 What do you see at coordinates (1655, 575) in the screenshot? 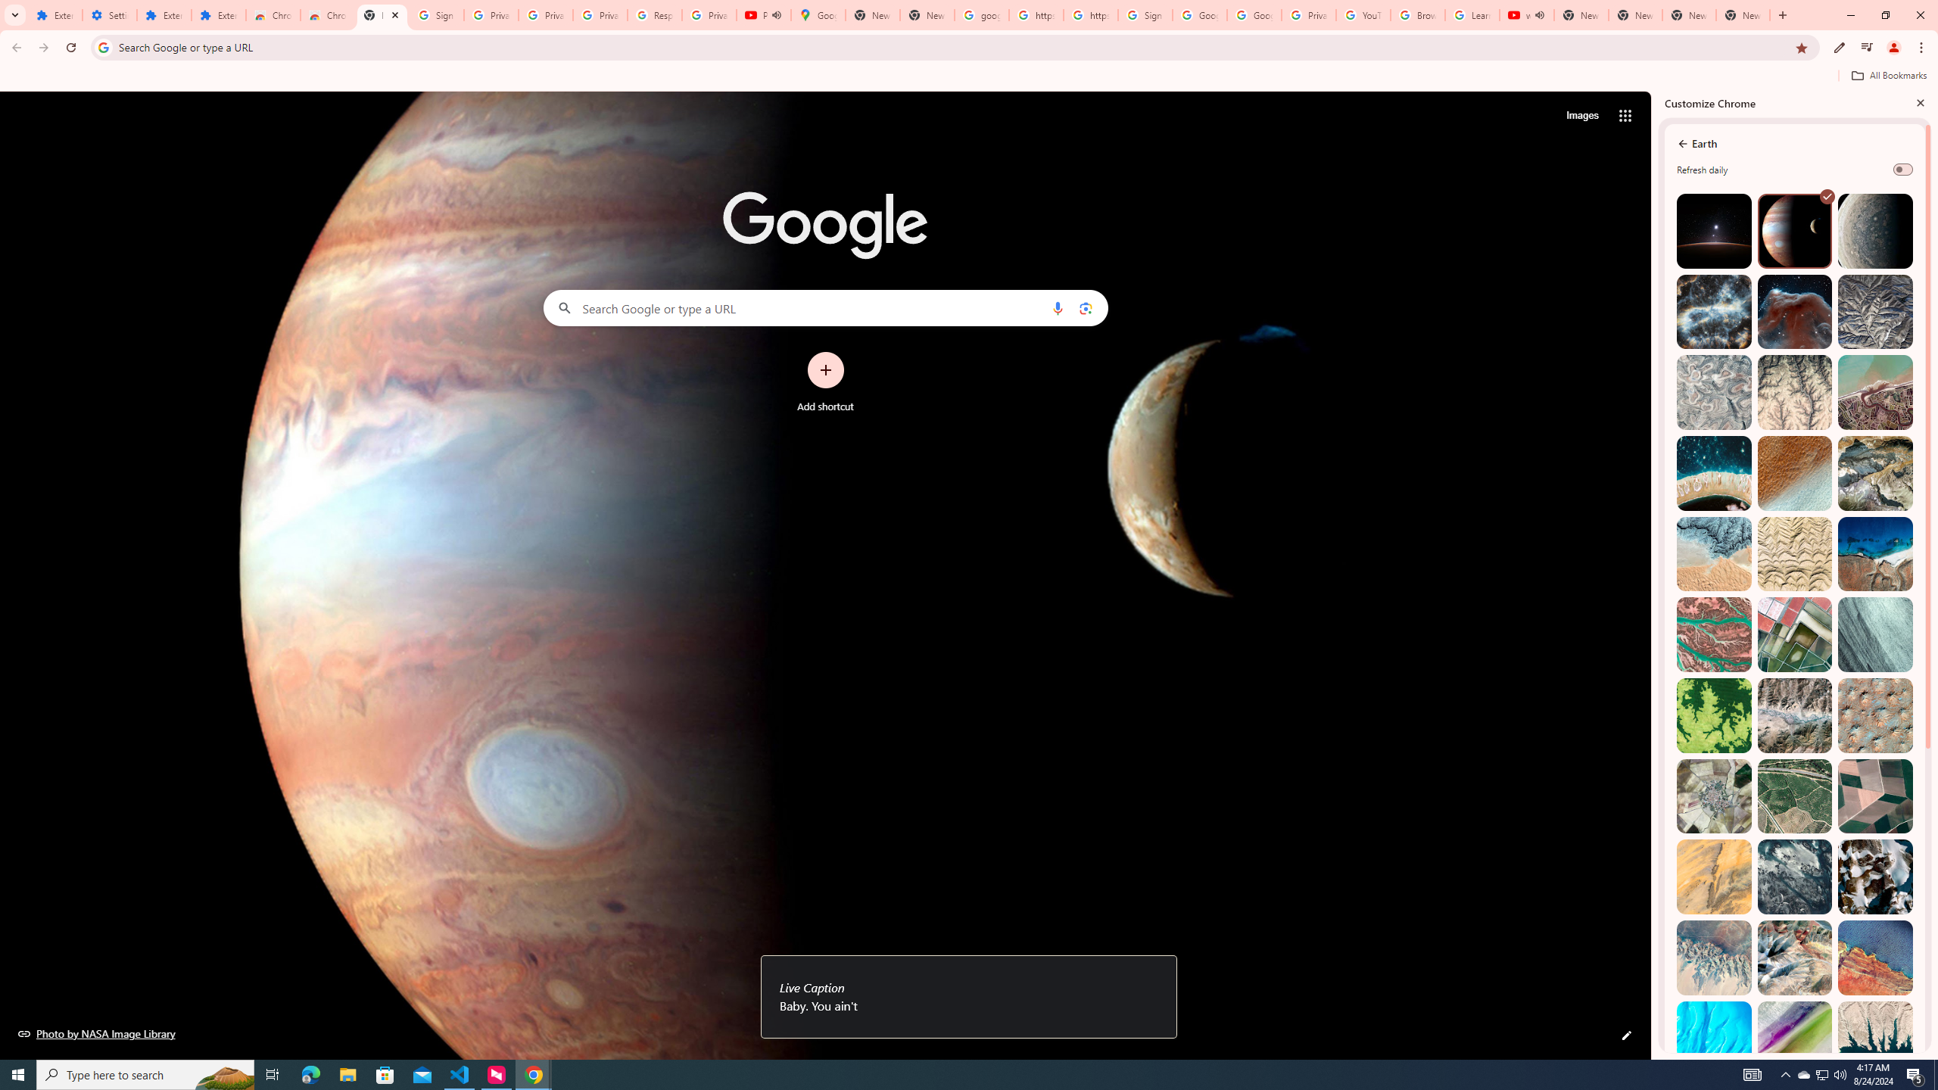
I see `Side Panel Resize Handle` at bounding box center [1655, 575].